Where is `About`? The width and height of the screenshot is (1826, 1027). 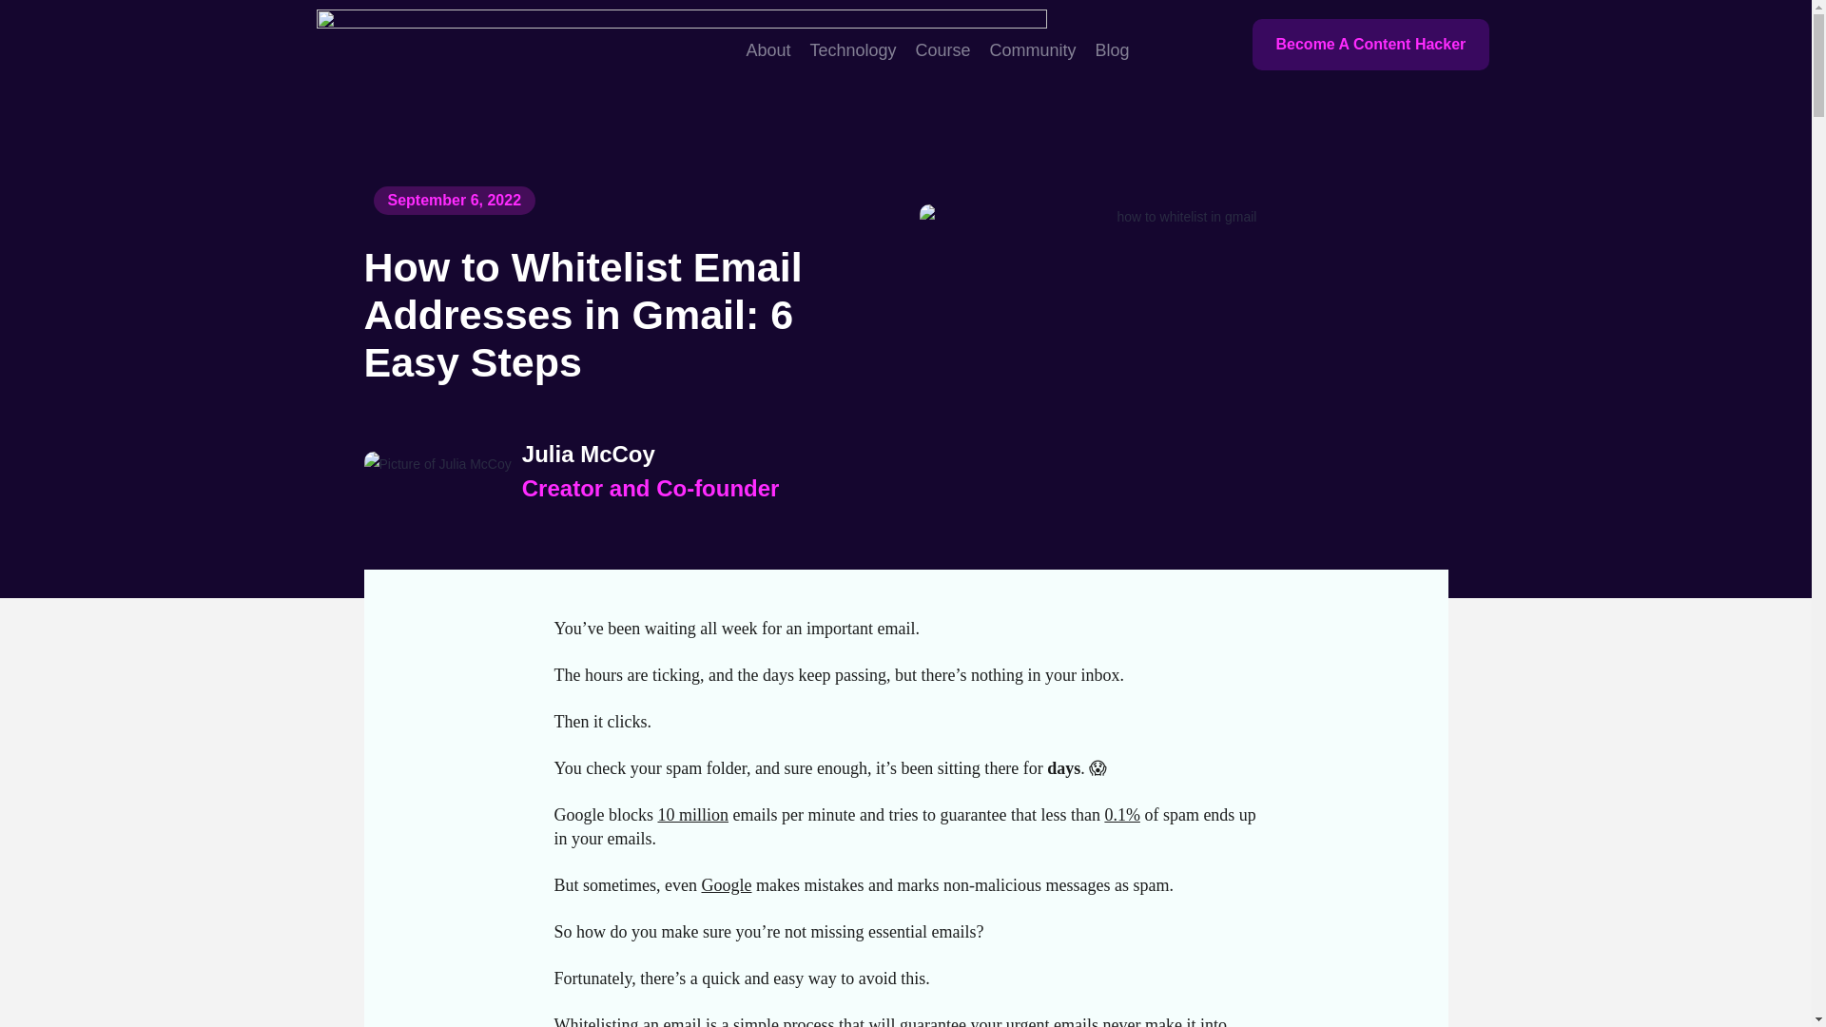
About is located at coordinates (767, 49).